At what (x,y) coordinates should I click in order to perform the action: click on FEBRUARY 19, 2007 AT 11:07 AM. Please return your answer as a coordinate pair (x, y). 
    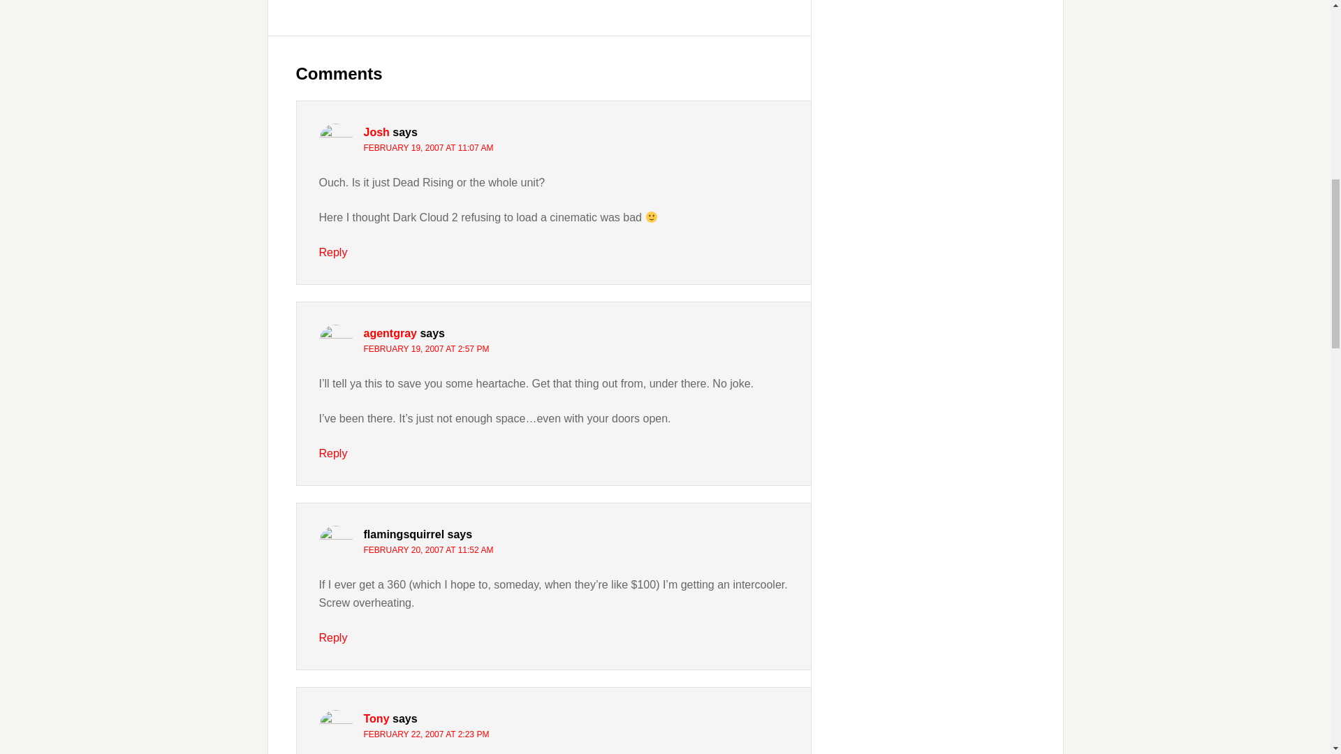
    Looking at the image, I should click on (428, 148).